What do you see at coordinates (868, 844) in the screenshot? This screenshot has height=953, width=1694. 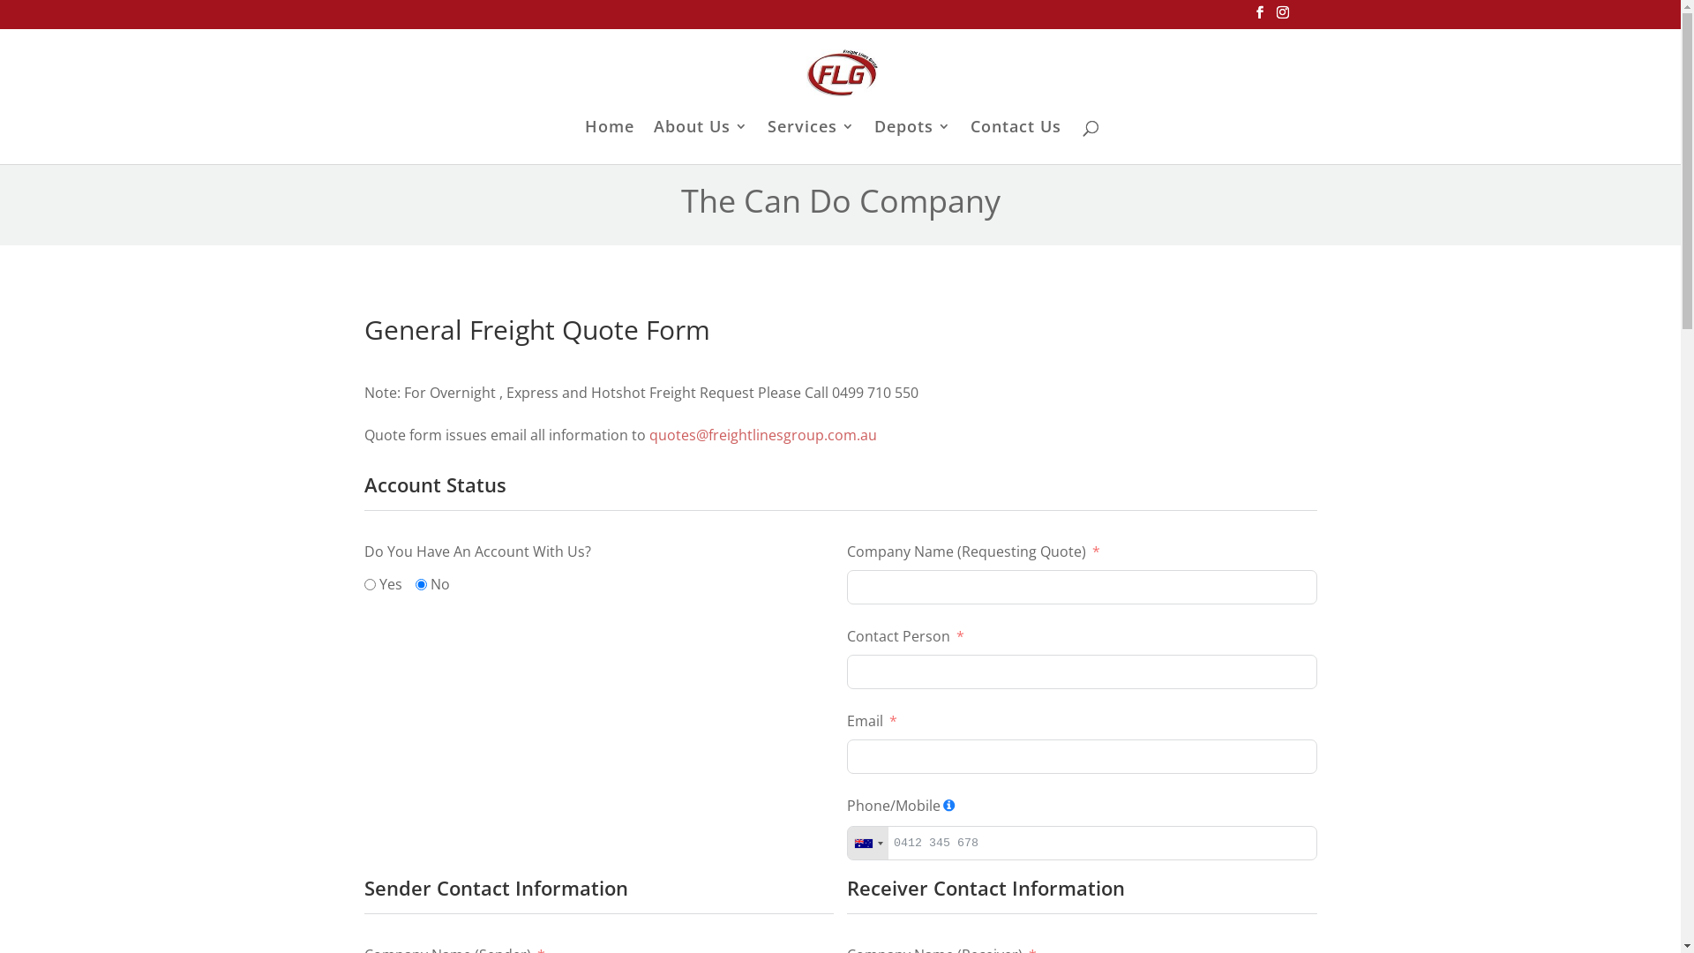 I see `Australia: +61` at bounding box center [868, 844].